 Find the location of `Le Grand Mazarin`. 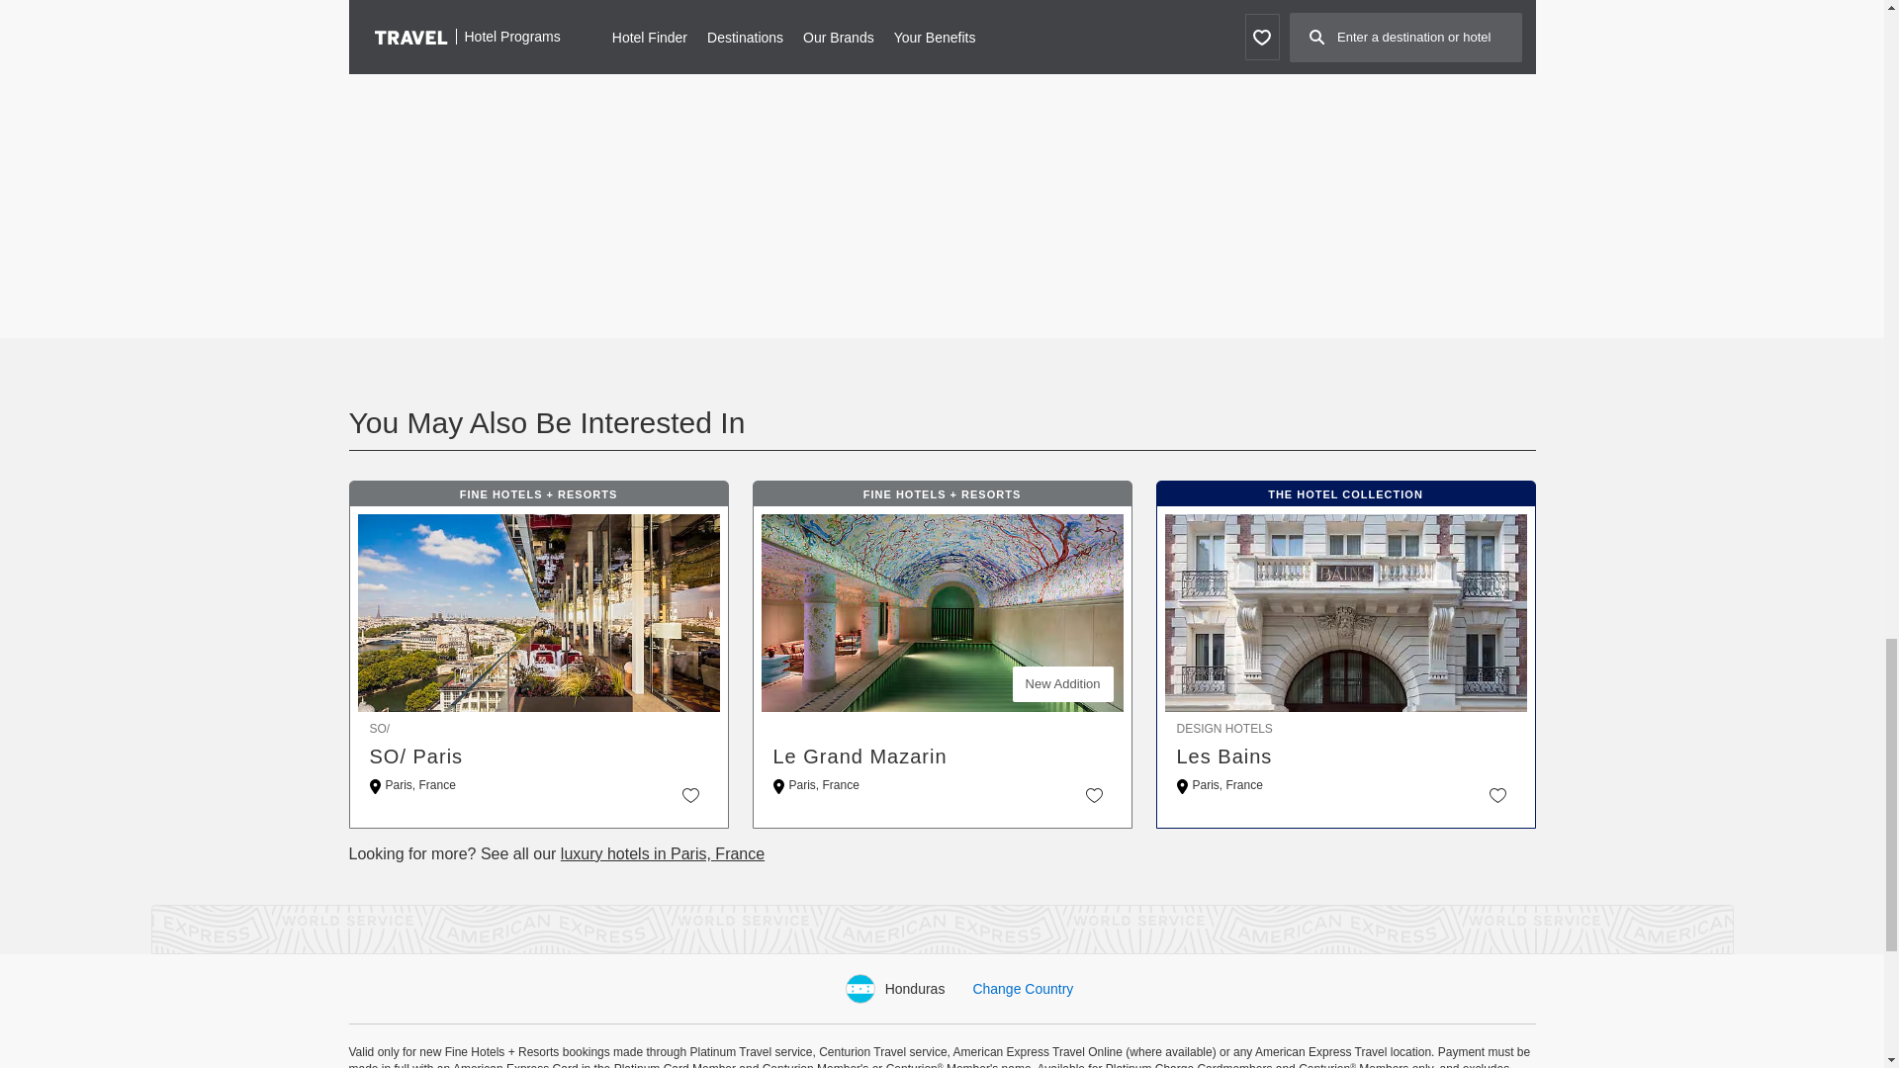

Le Grand Mazarin is located at coordinates (942, 756).